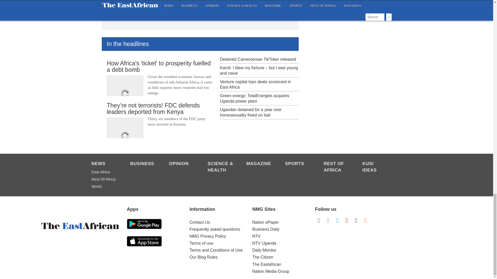  Describe the element at coordinates (143, 164) in the screenshot. I see `Business` at that location.